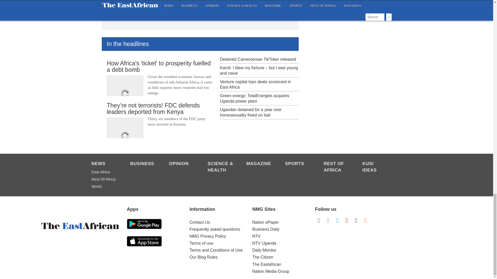  Describe the element at coordinates (143, 164) in the screenshot. I see `Business` at that location.